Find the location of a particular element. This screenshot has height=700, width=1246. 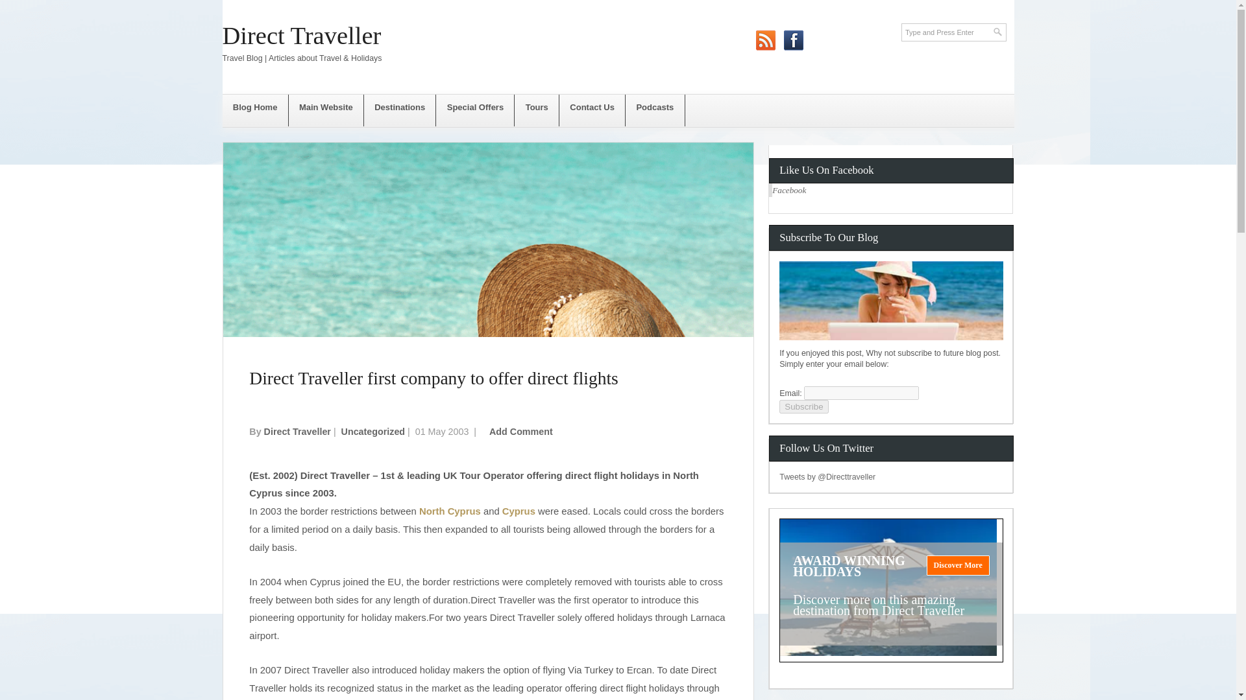

Check out our Linkedin profile is located at coordinates (849, 32).